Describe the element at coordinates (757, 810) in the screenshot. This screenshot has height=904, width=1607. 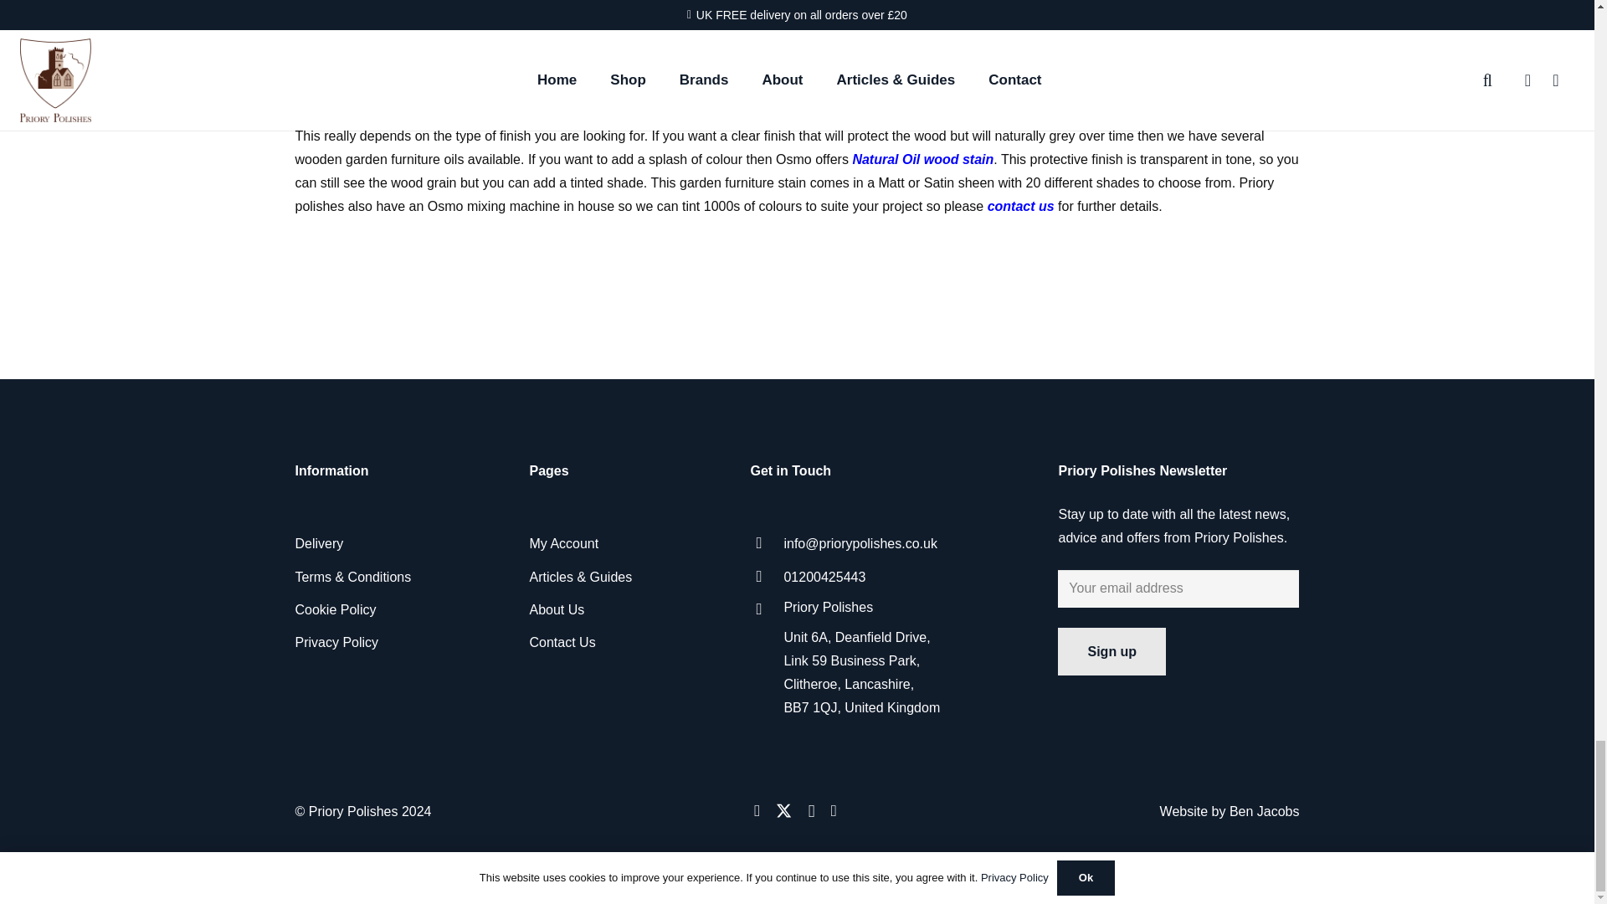
I see `Facebook` at that location.